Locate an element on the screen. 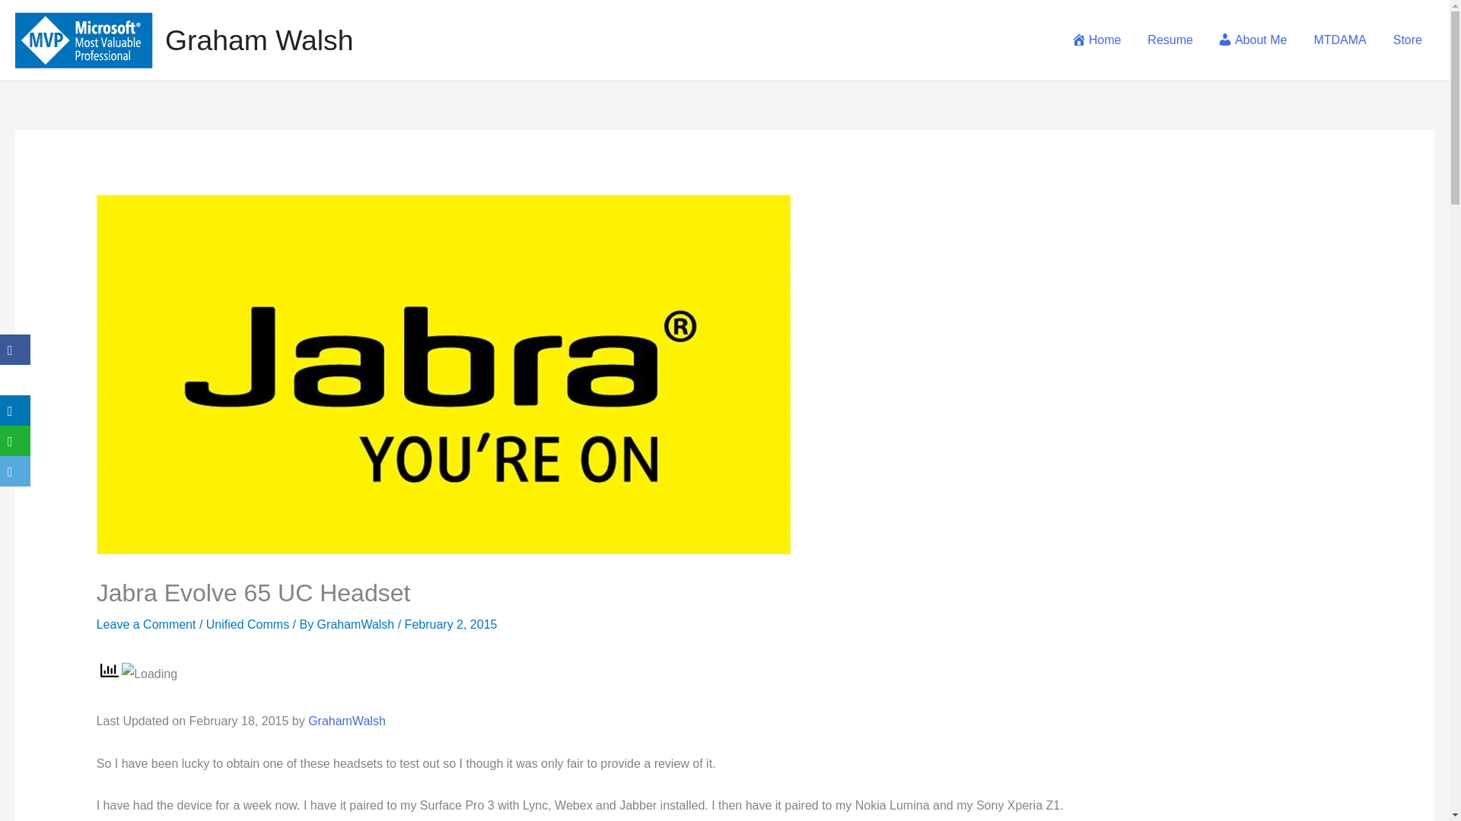  GrahamWalsh is located at coordinates (347, 721).